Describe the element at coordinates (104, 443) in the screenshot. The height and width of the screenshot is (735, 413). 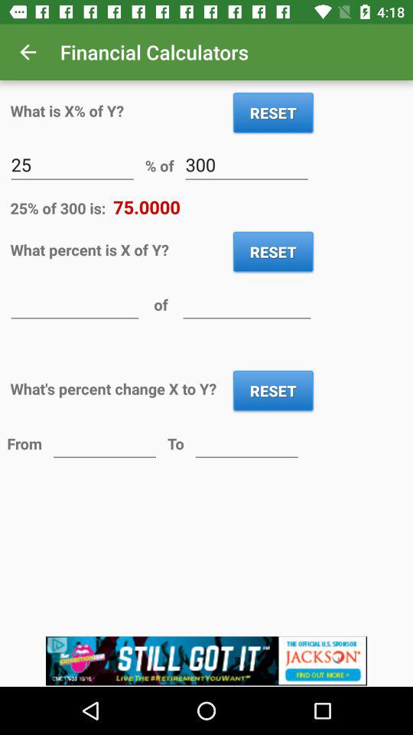
I see `enter value` at that location.